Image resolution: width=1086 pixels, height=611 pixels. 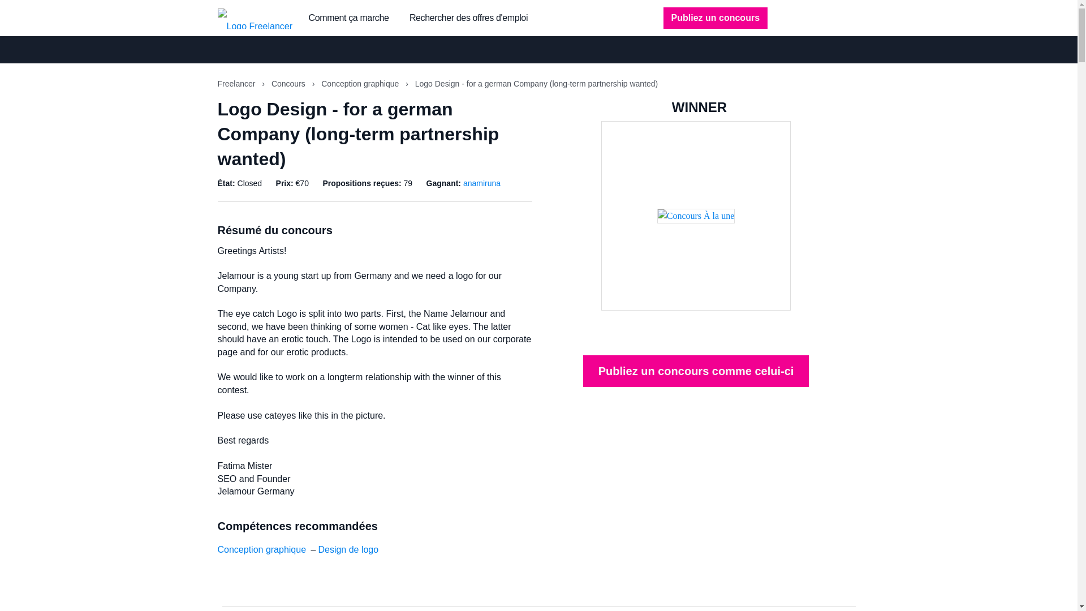 I want to click on Concours, so click(x=290, y=84).